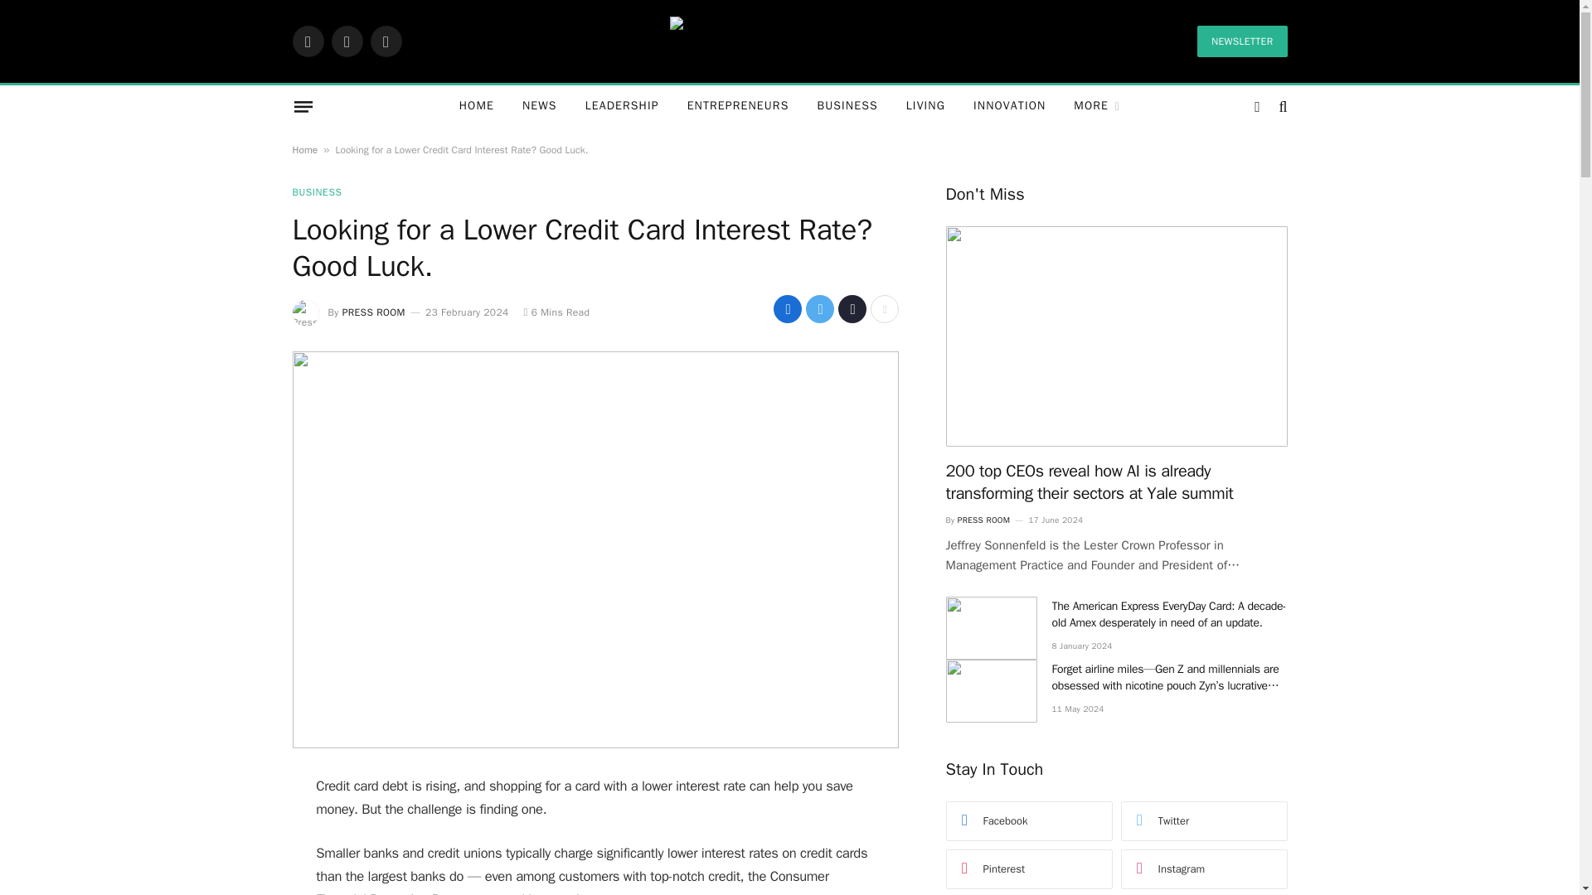 The height and width of the screenshot is (895, 1592). Describe the element at coordinates (539, 106) in the screenshot. I see `NEWS` at that location.